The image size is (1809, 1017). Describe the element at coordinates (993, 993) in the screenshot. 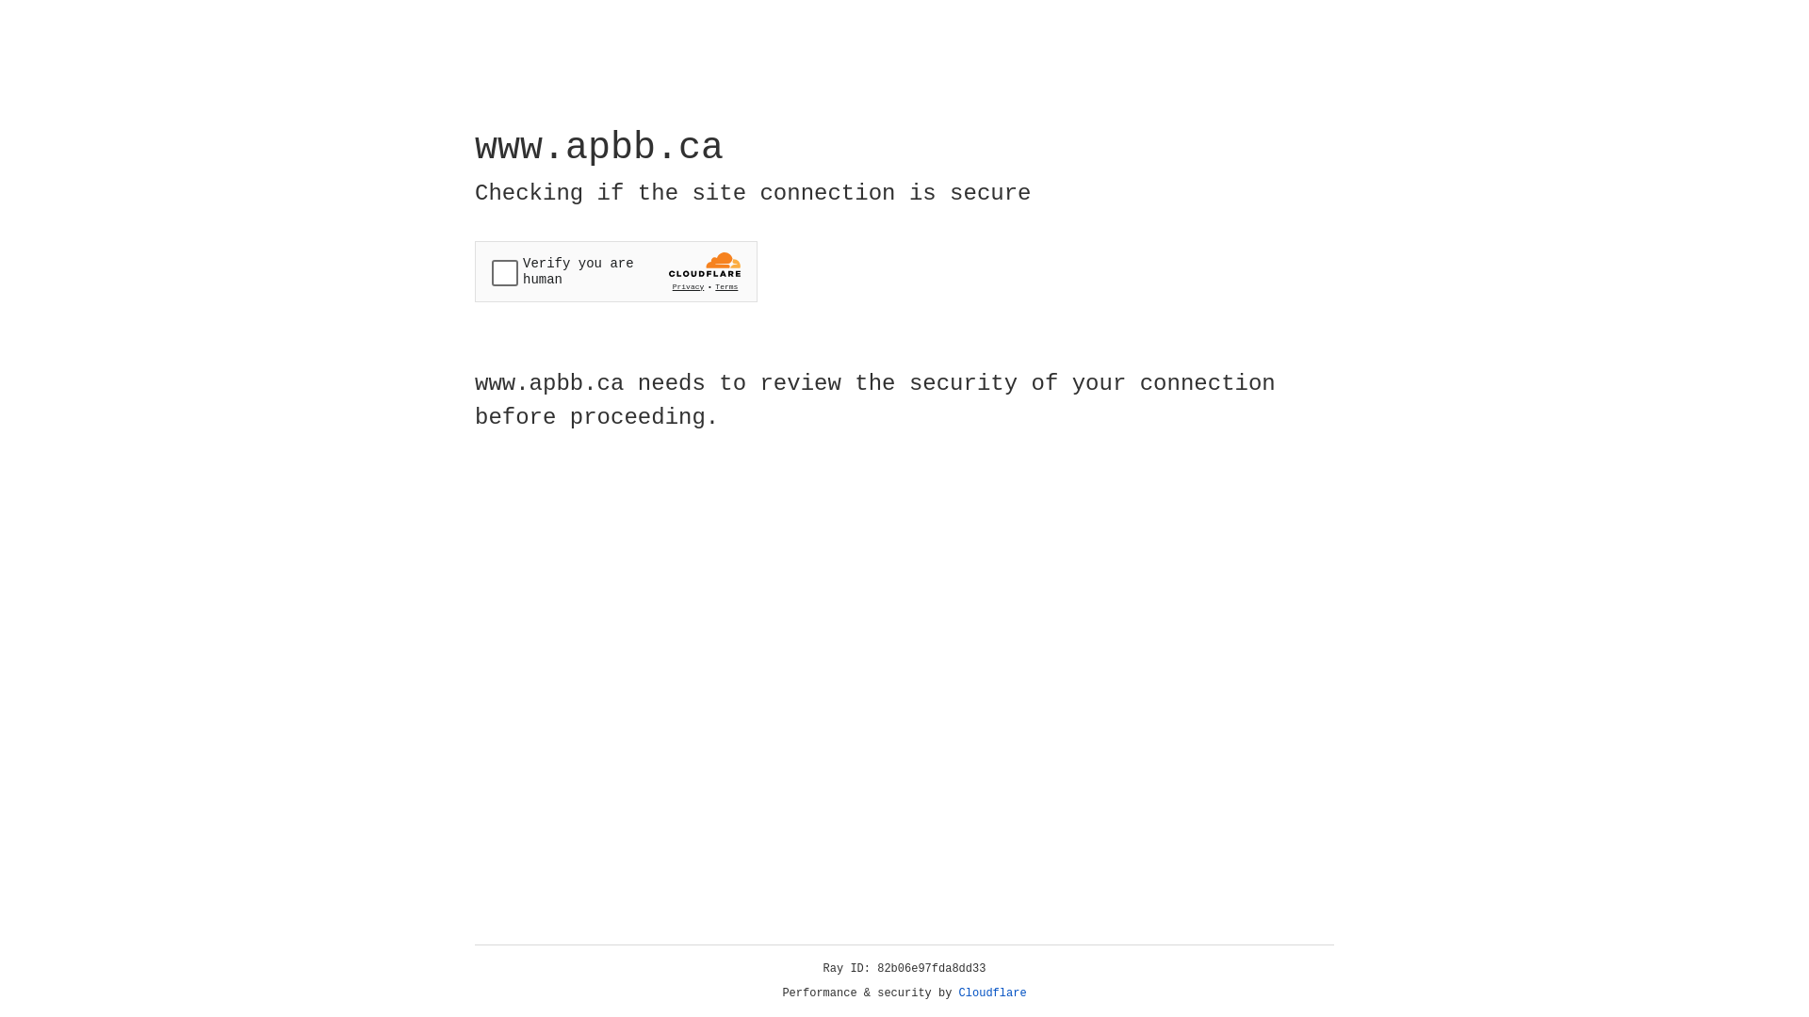

I see `Cloudflare` at that location.